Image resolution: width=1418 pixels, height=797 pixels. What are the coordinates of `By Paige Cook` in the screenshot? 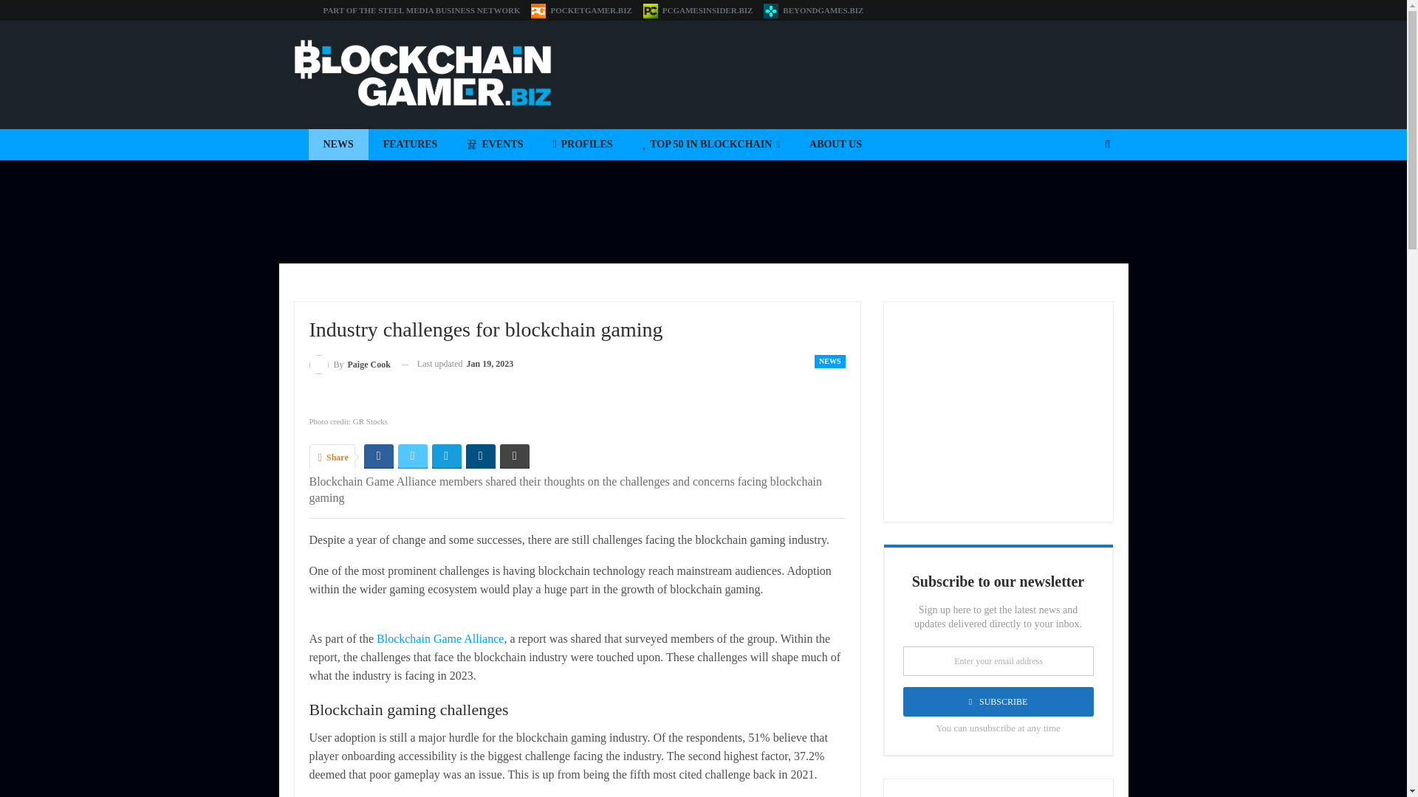 It's located at (349, 363).